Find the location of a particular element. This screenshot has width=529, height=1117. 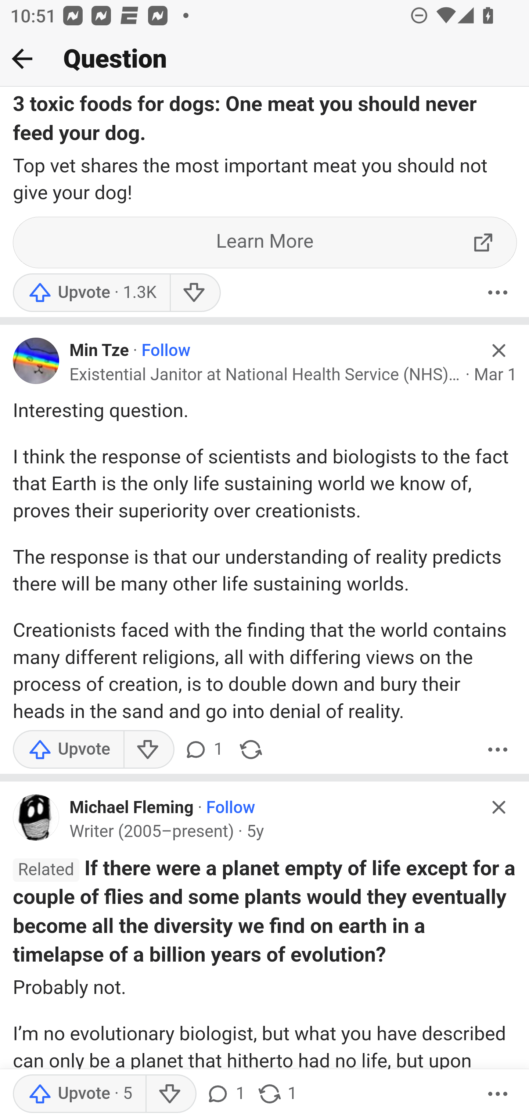

Upvote is located at coordinates (79, 1094).